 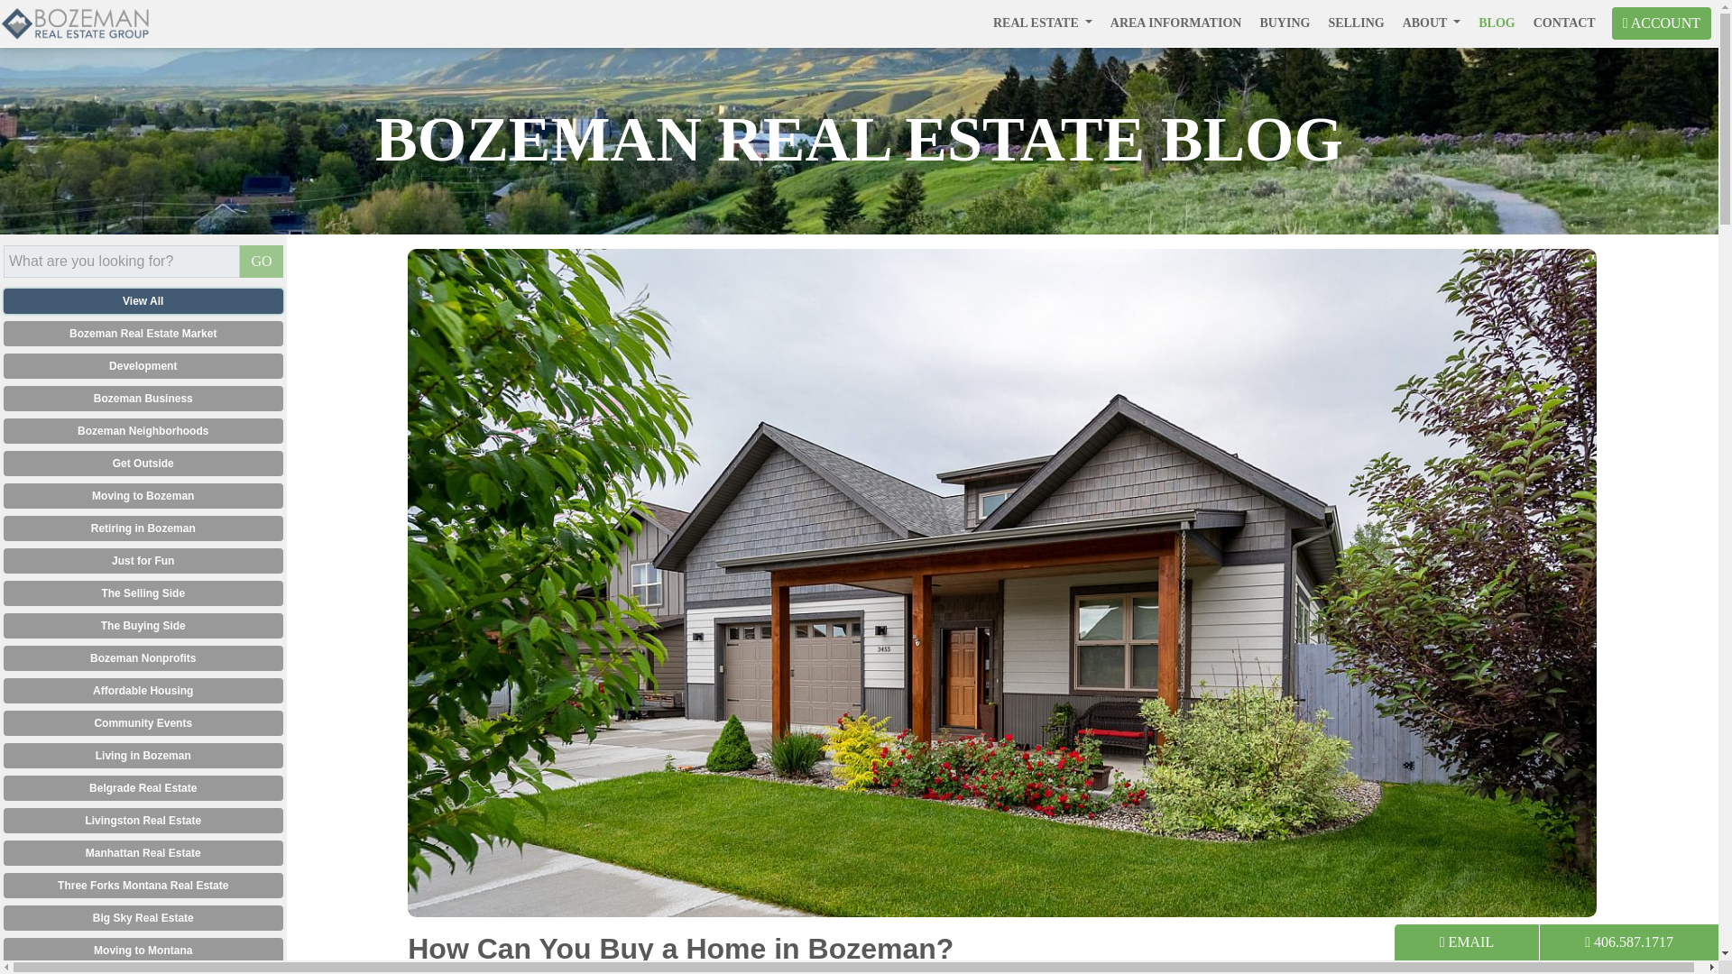 I want to click on ACCOUNT, so click(x=1662, y=23).